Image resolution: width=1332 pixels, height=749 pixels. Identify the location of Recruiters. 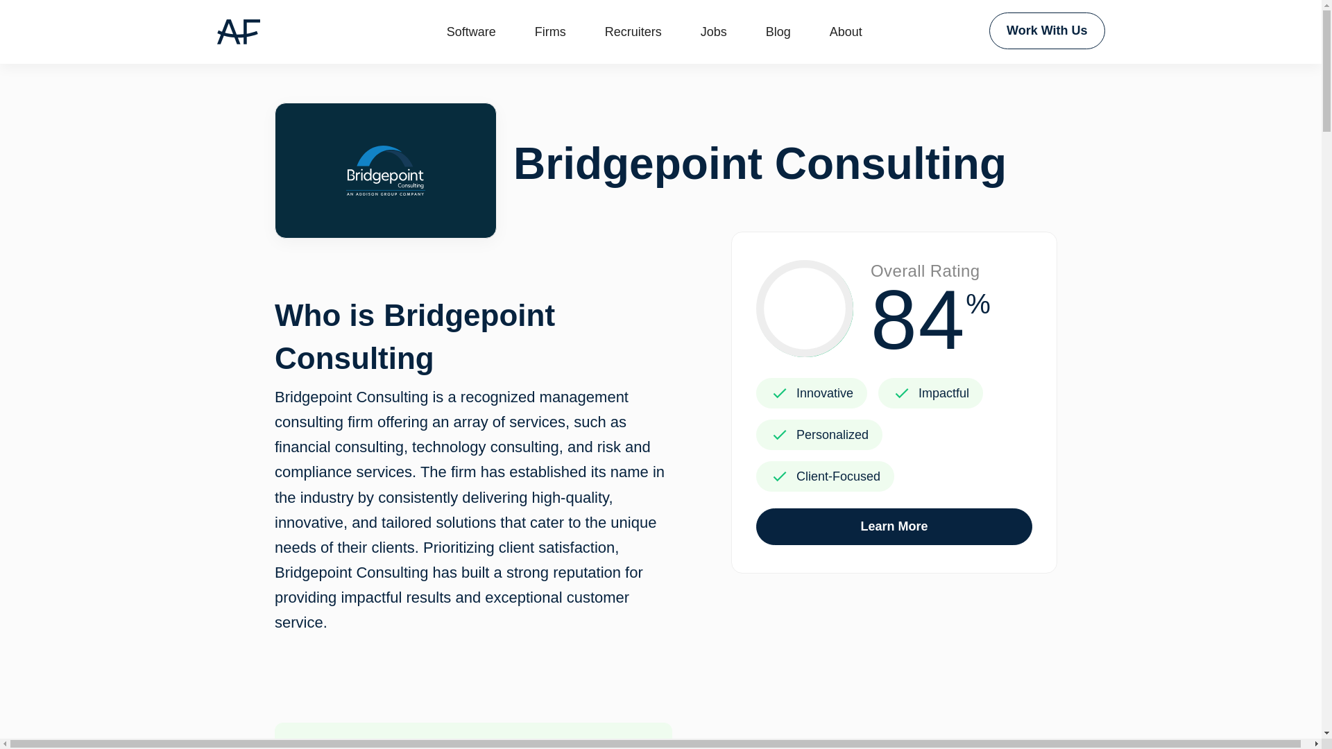
(633, 32).